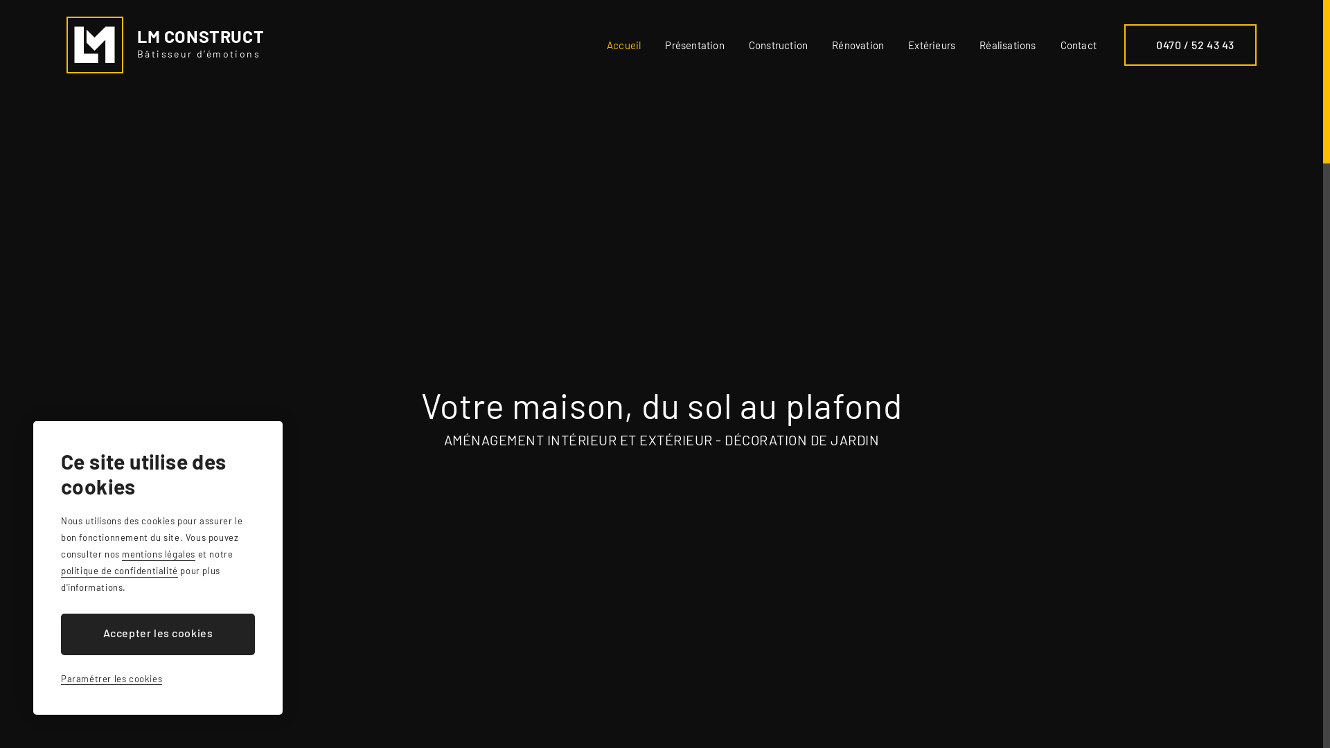  Describe the element at coordinates (1079, 45) in the screenshot. I see `Contact` at that location.